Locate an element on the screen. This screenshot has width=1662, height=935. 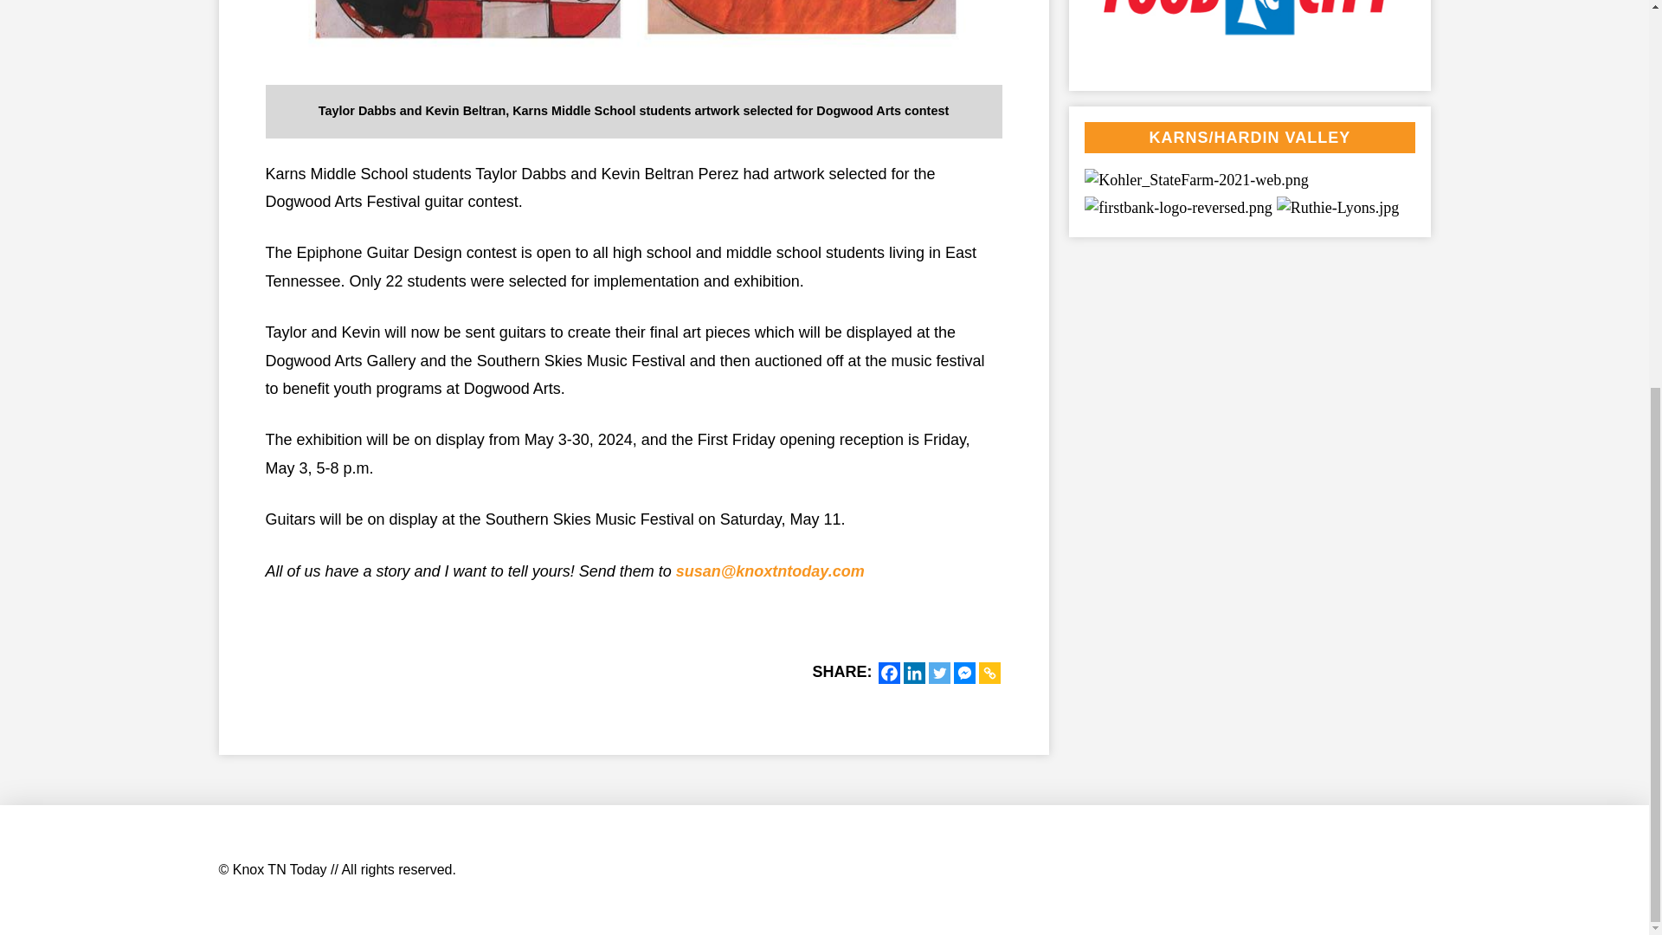
Linkedin is located at coordinates (914, 672).